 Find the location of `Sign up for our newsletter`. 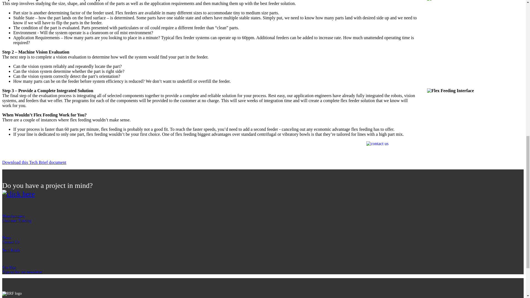

Sign up for our newsletter is located at coordinates (22, 272).